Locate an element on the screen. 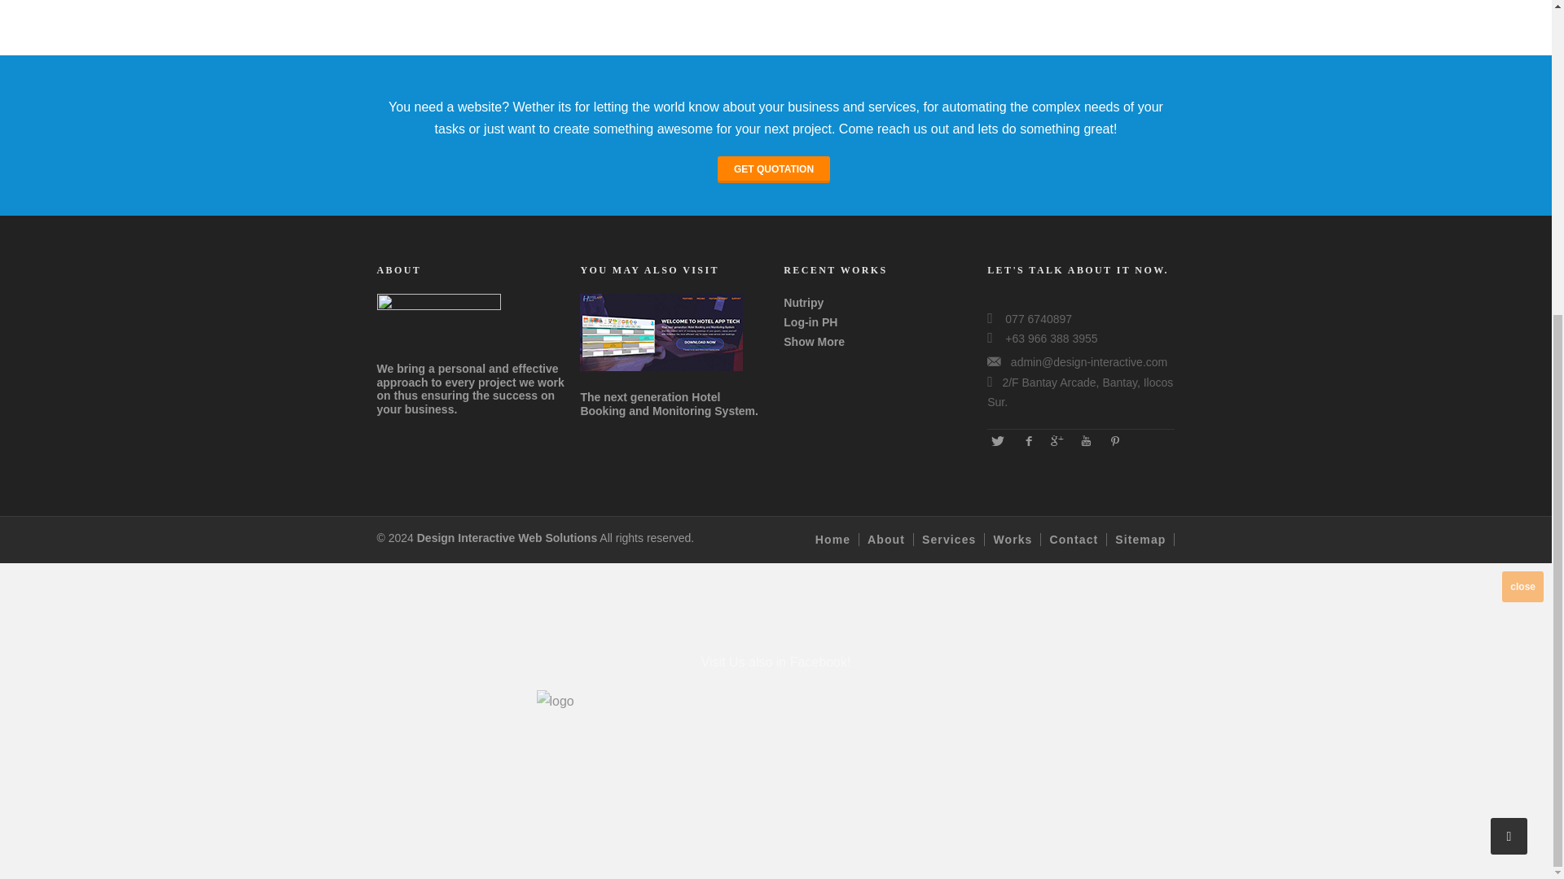 The width and height of the screenshot is (1564, 879). googleplus is located at coordinates (1056, 440).